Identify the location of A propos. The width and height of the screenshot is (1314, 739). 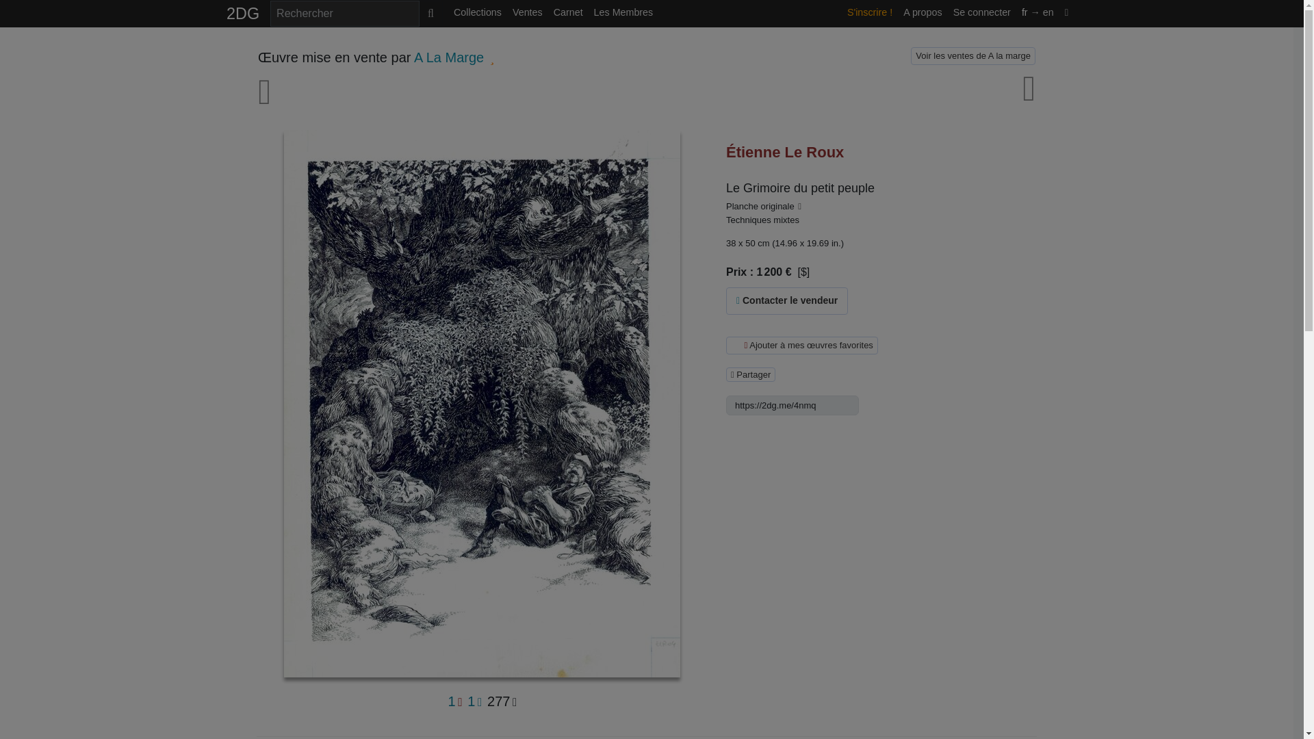
(923, 12).